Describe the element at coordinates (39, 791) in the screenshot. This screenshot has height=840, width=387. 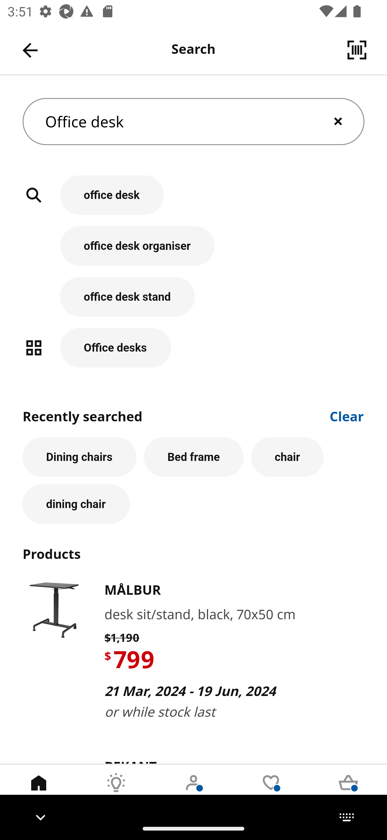
I see `Home
Tab 1 of 5` at that location.